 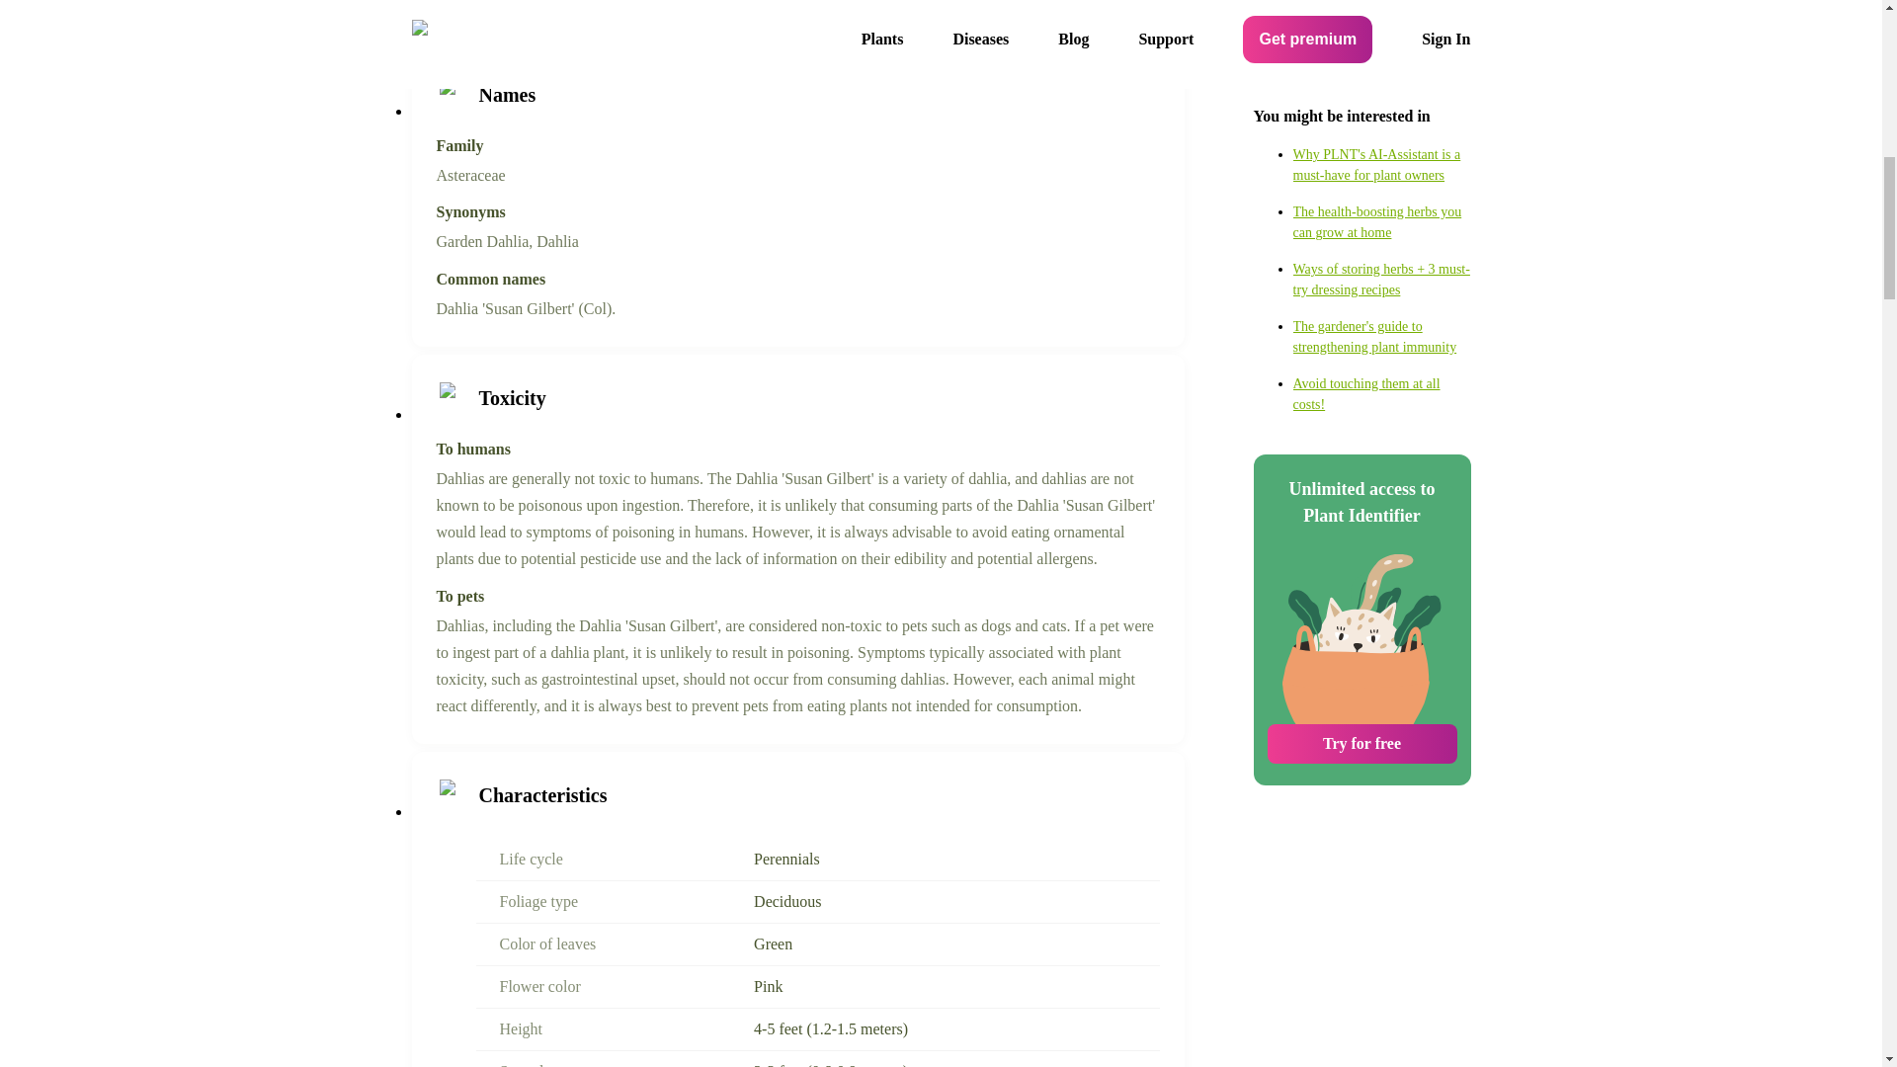 What do you see at coordinates (1381, 14) in the screenshot?
I see `The health-boosting herbs you can grow at home` at bounding box center [1381, 14].